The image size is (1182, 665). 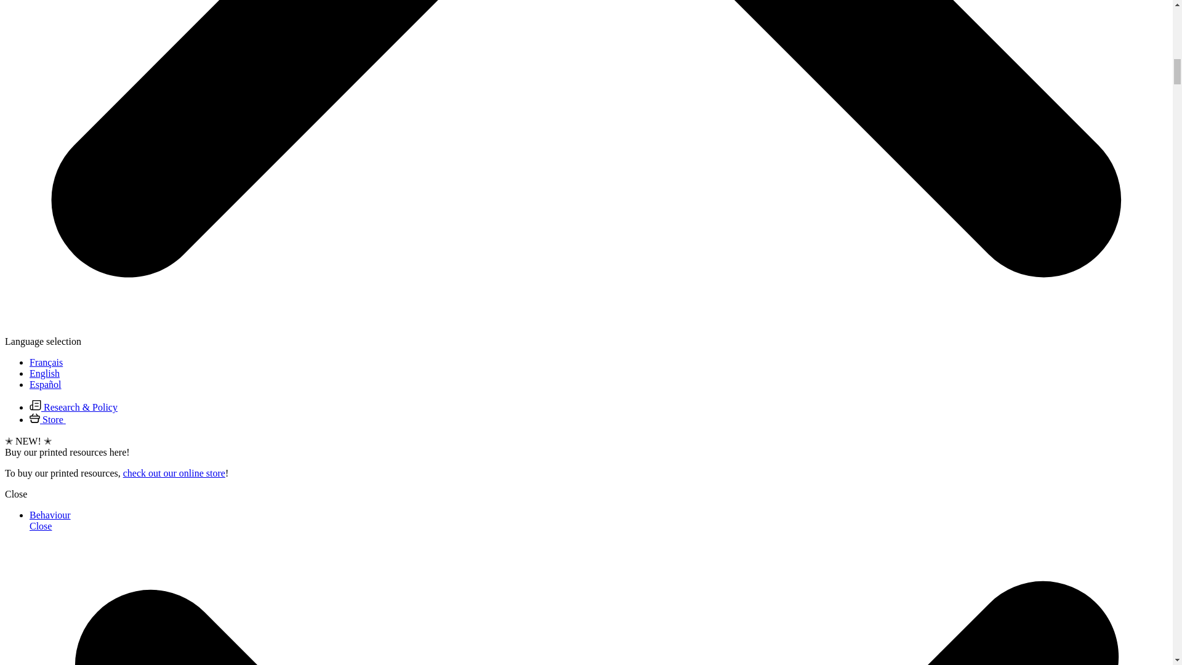 What do you see at coordinates (49, 419) in the screenshot?
I see `Store` at bounding box center [49, 419].